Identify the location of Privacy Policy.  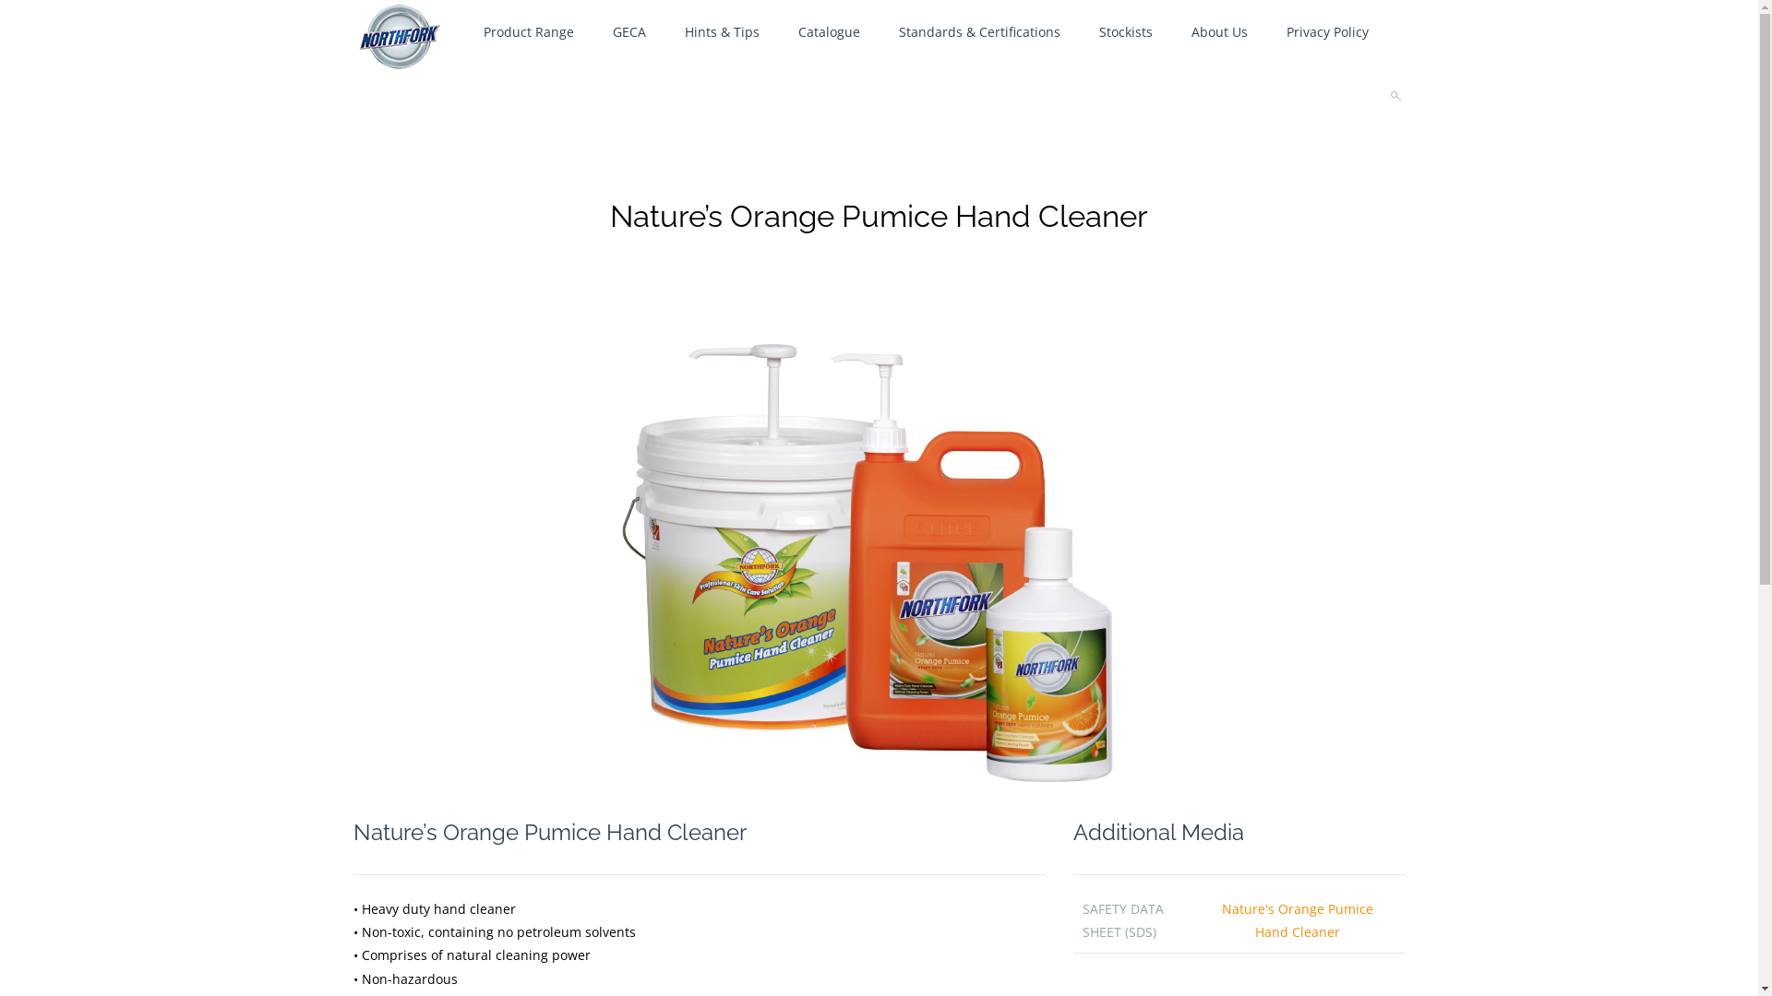
(1327, 32).